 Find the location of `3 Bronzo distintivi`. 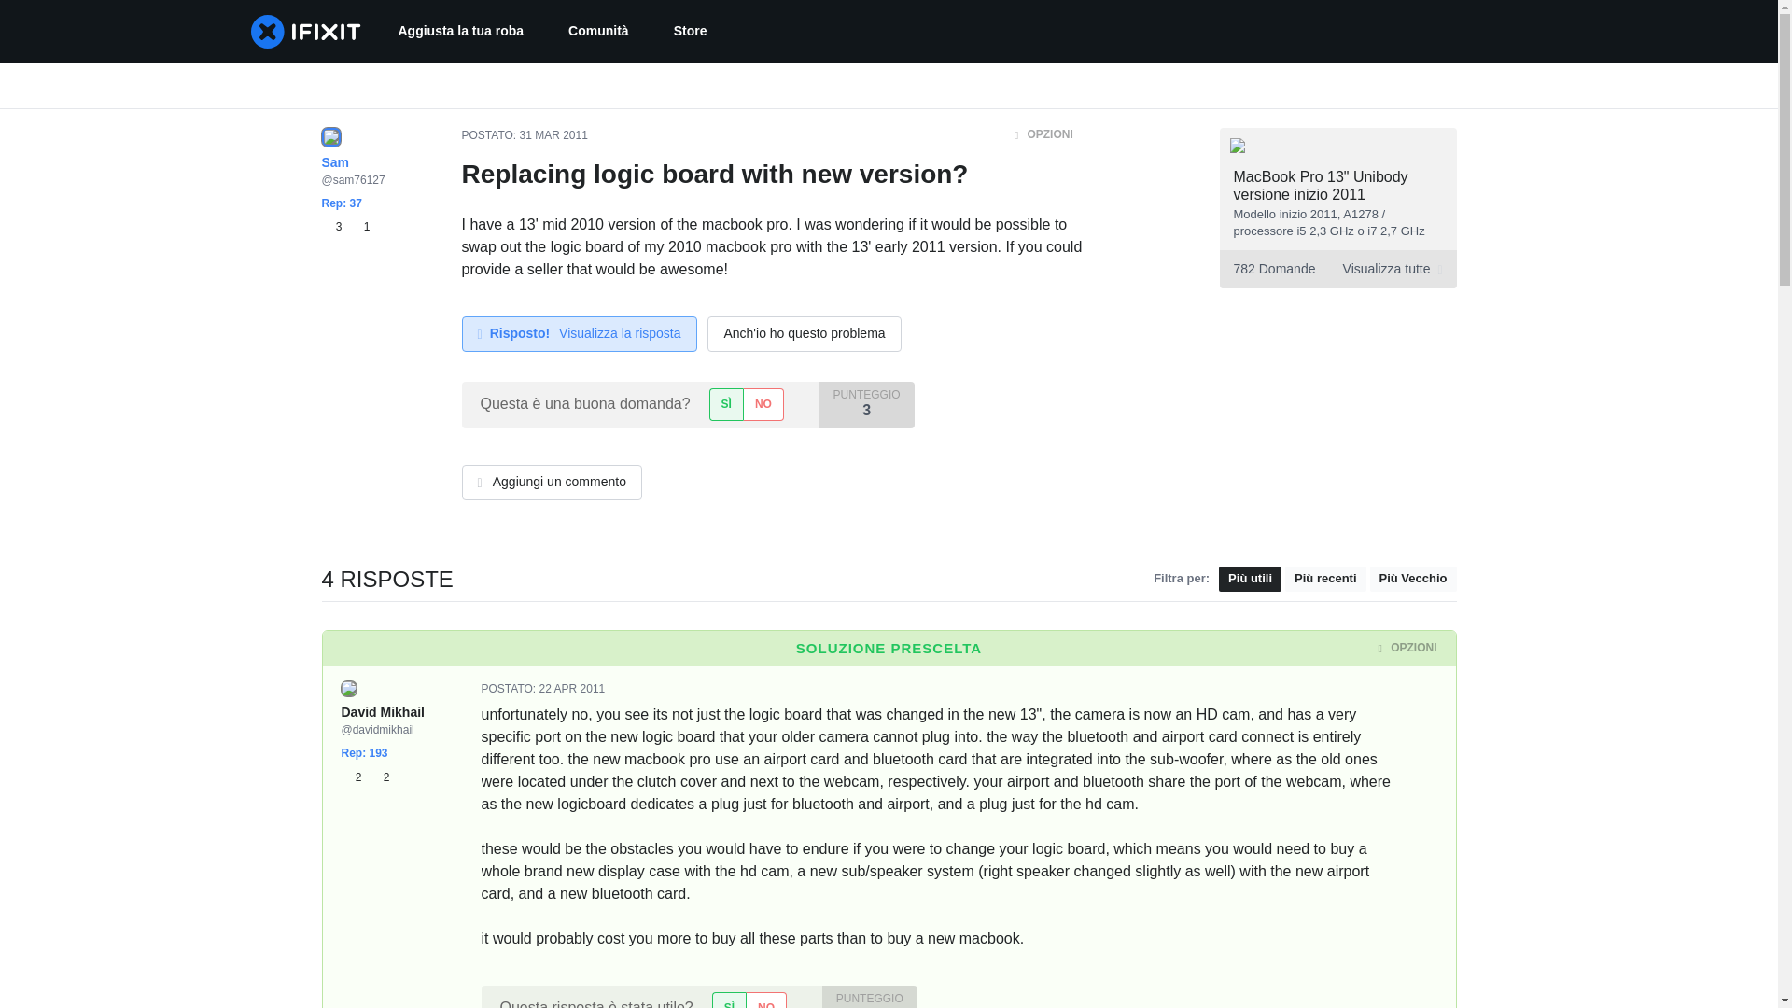

3 Bronzo distintivi is located at coordinates (571, 689).